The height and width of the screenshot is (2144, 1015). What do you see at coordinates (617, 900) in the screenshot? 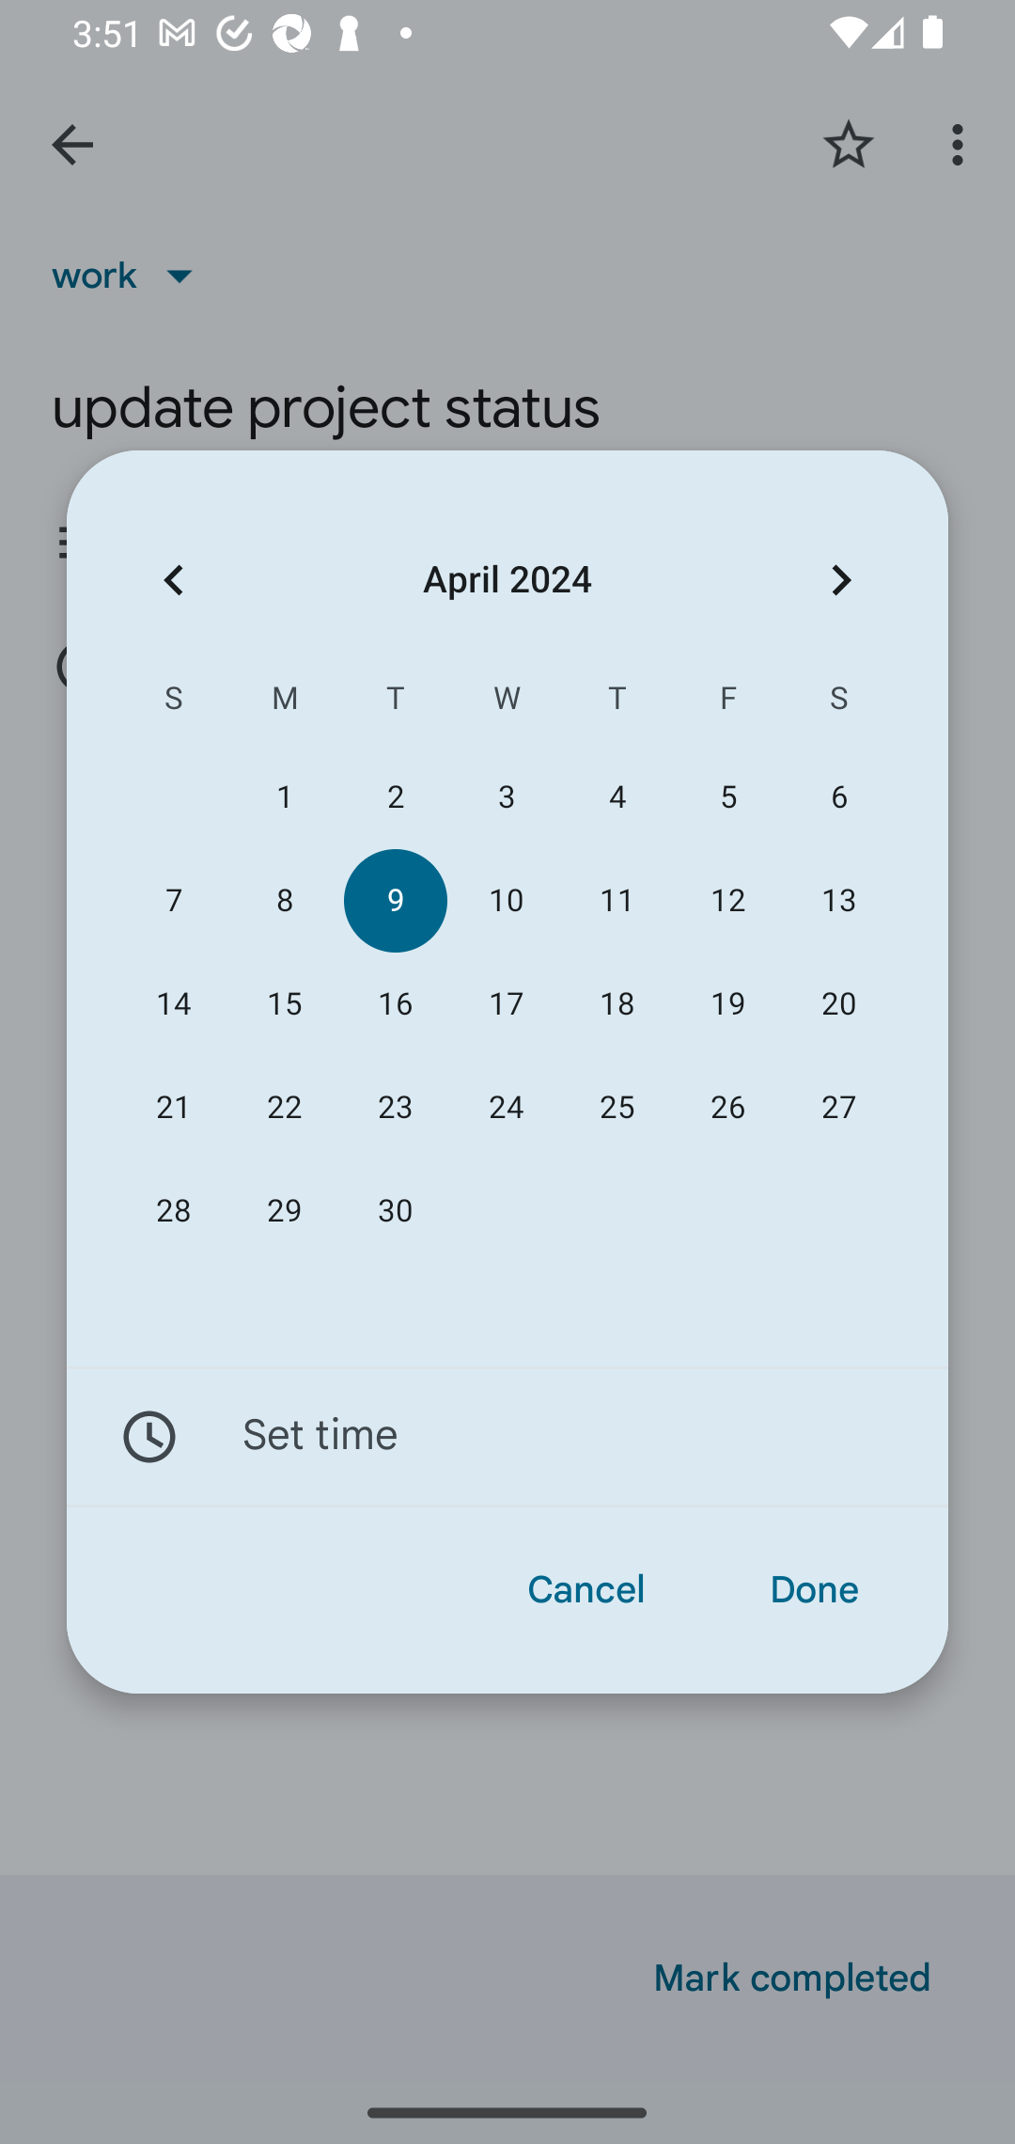
I see `11 11 April 2024` at bounding box center [617, 900].